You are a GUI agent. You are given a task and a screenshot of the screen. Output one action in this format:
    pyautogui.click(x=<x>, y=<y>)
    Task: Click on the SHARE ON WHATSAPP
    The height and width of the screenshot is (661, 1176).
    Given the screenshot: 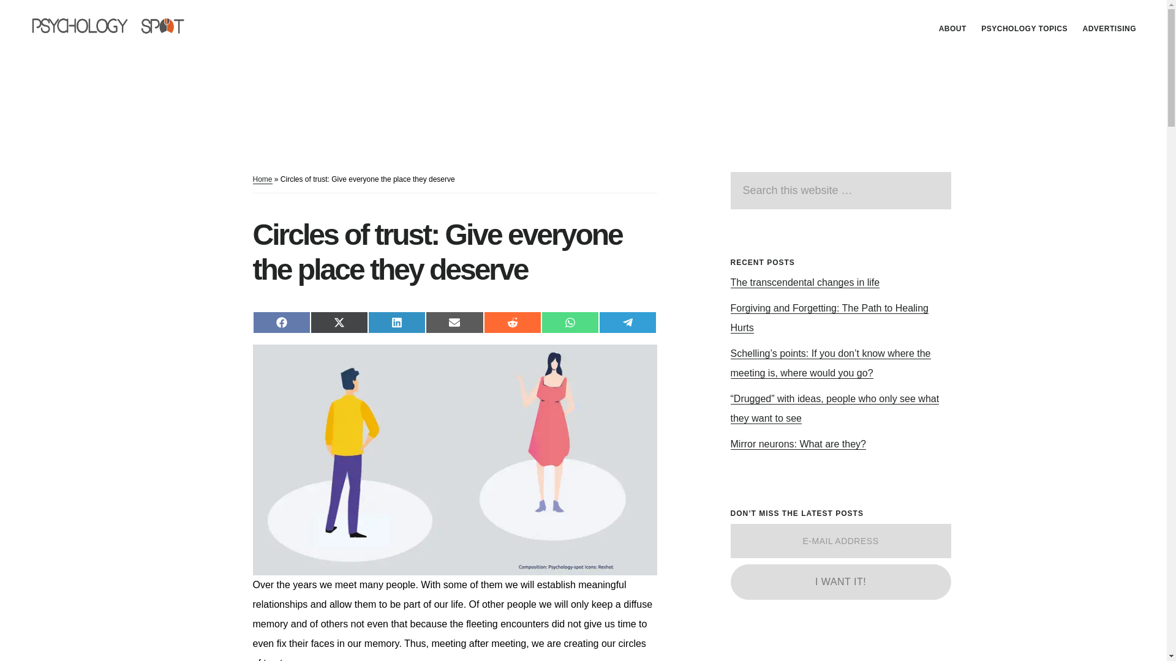 What is the action you would take?
    pyautogui.click(x=570, y=322)
    